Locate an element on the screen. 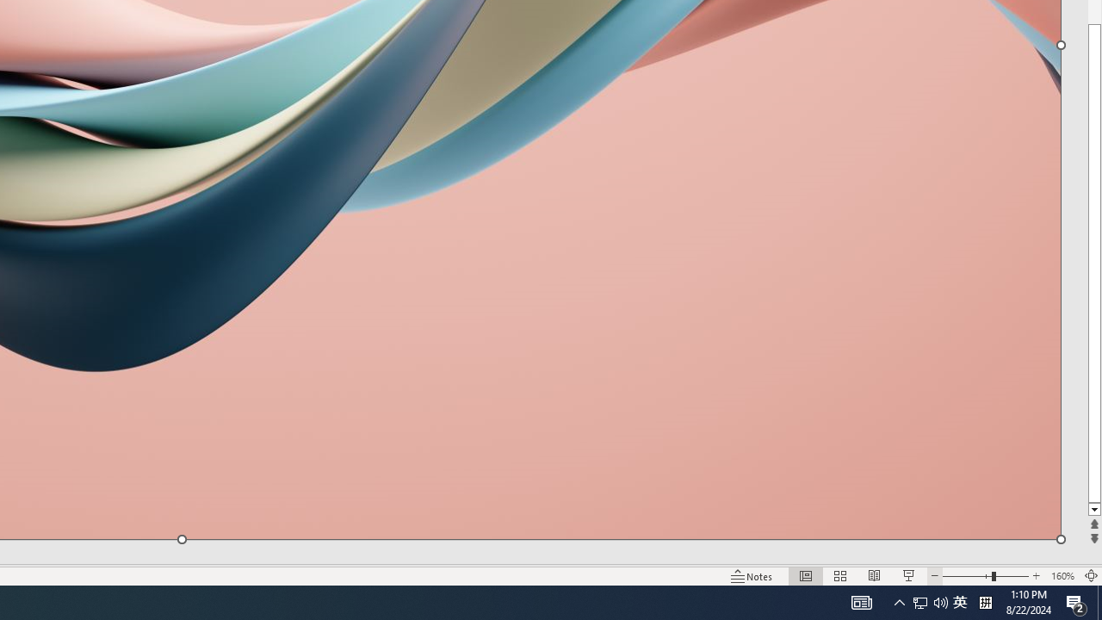 The image size is (1102, 620). Zoom 160% is located at coordinates (1062, 575).